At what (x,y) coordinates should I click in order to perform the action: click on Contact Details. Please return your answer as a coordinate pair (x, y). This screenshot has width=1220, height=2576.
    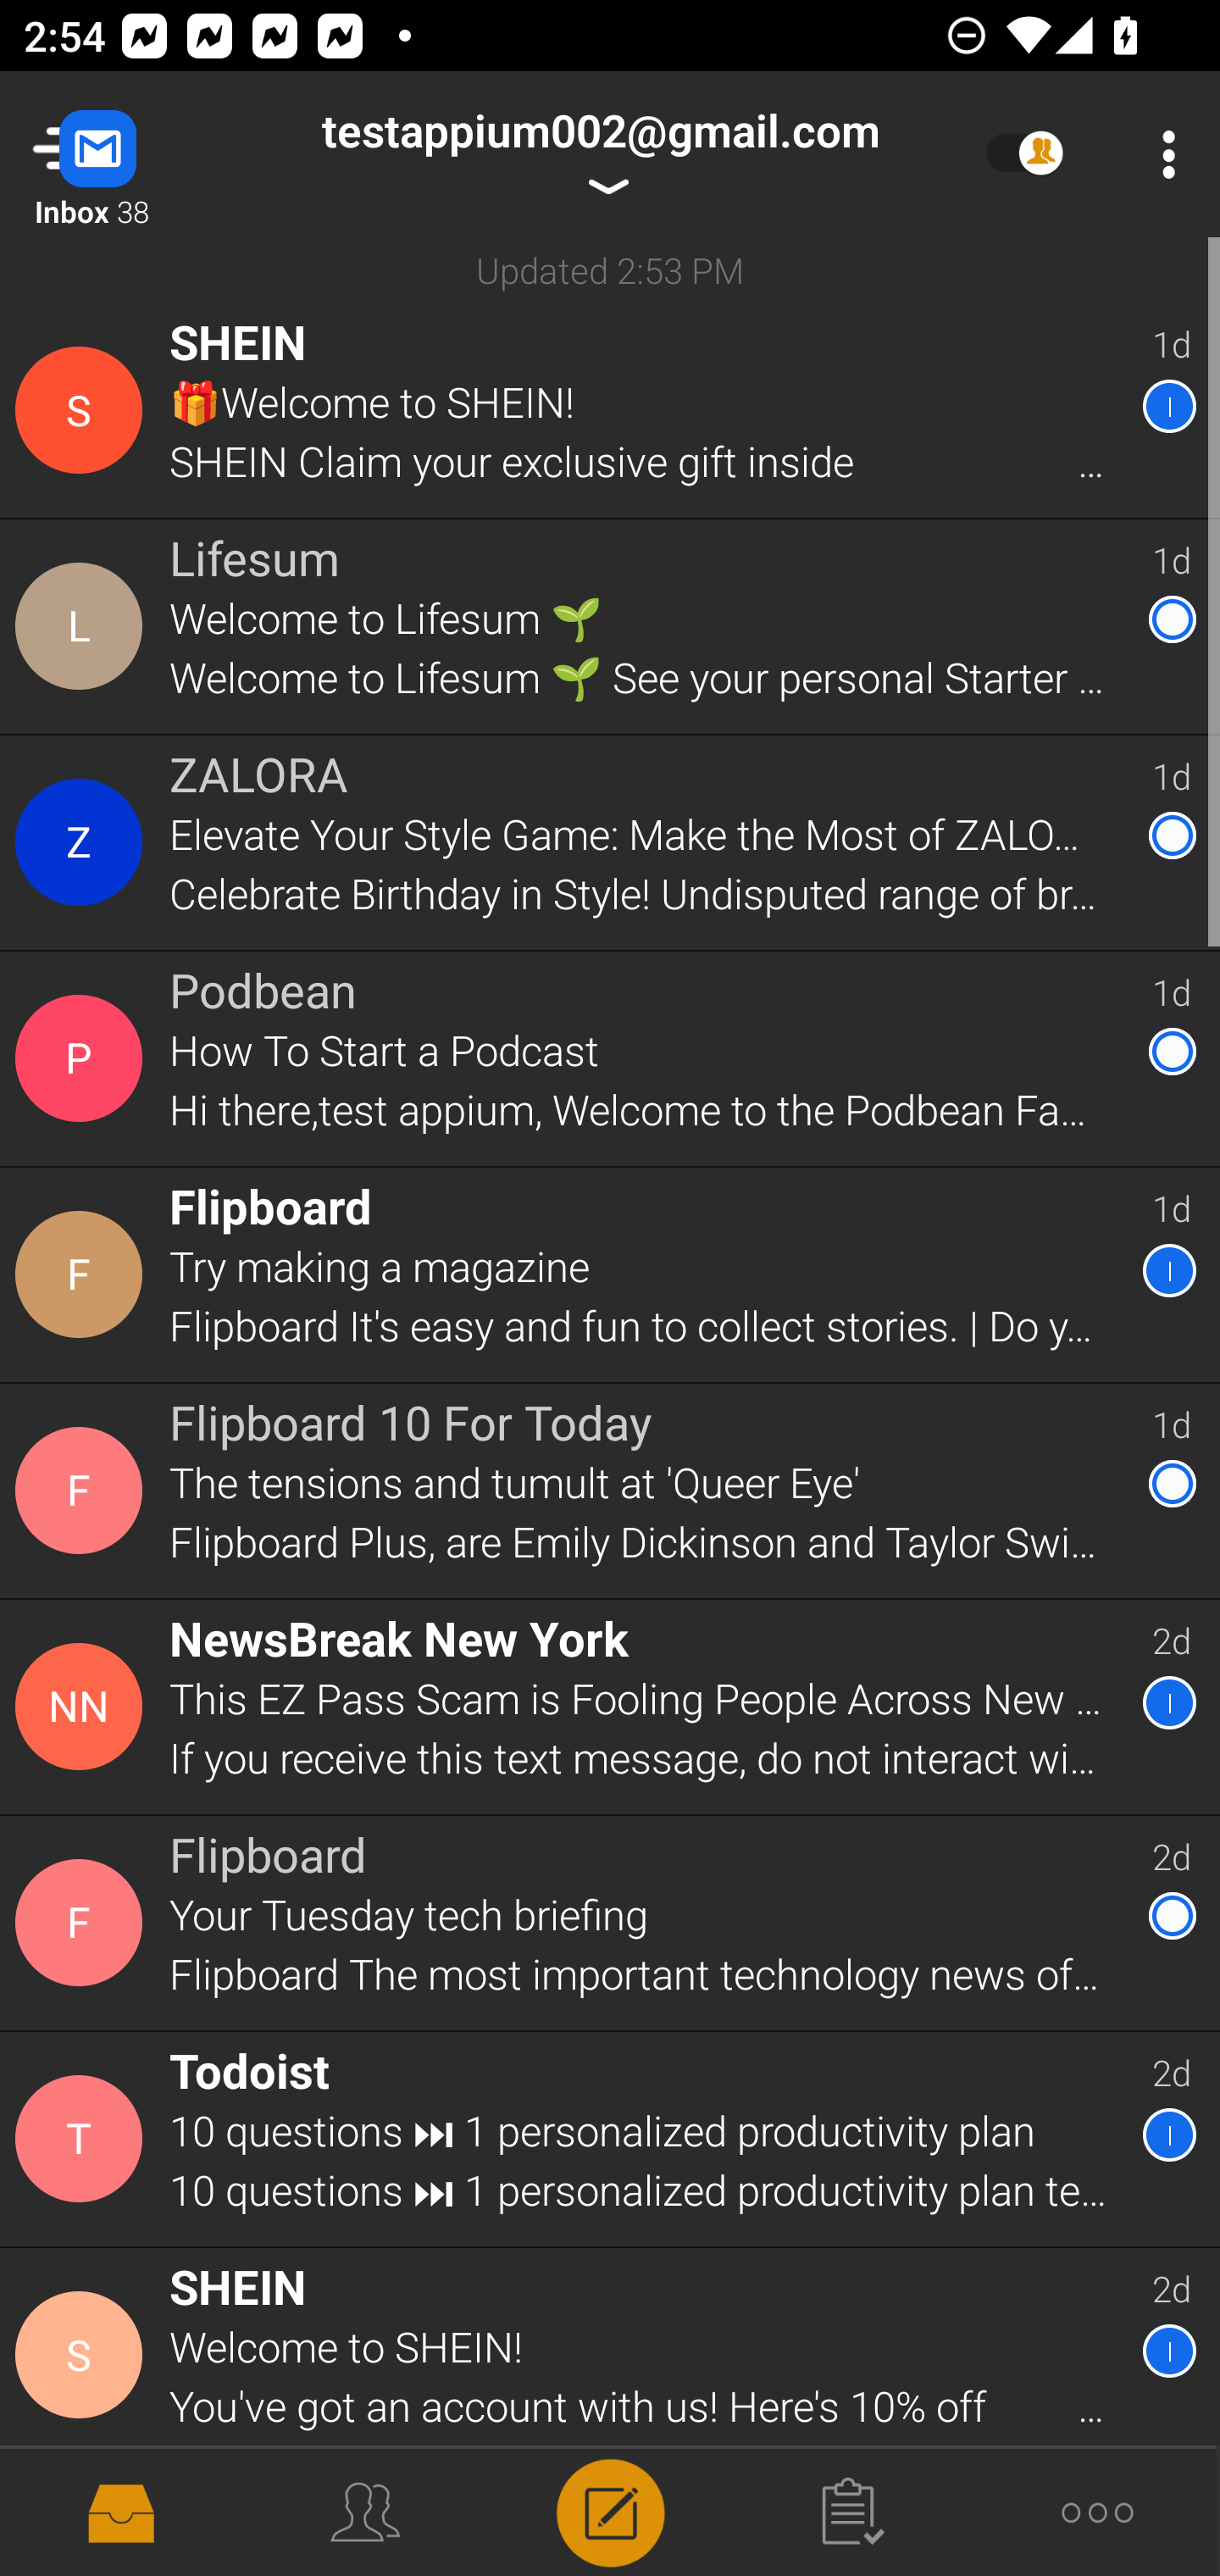
    Looking at the image, I should click on (83, 1058).